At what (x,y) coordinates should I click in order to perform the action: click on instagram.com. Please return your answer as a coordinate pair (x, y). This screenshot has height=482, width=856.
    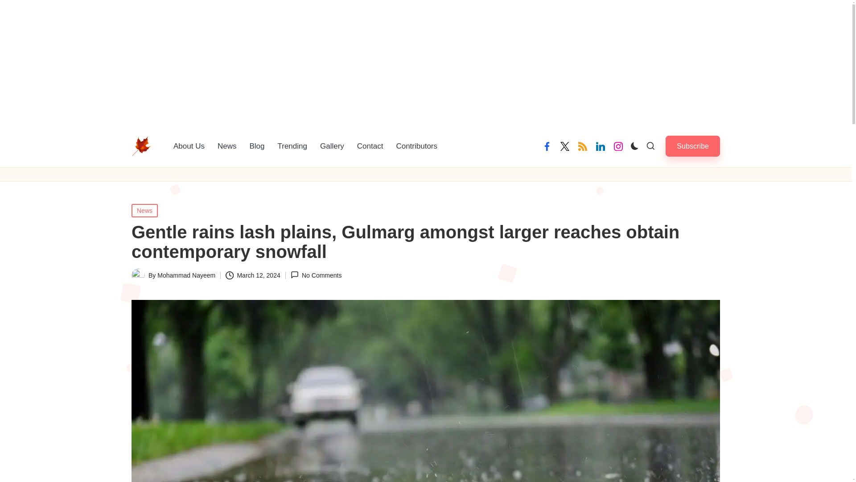
    Looking at the image, I should click on (618, 146).